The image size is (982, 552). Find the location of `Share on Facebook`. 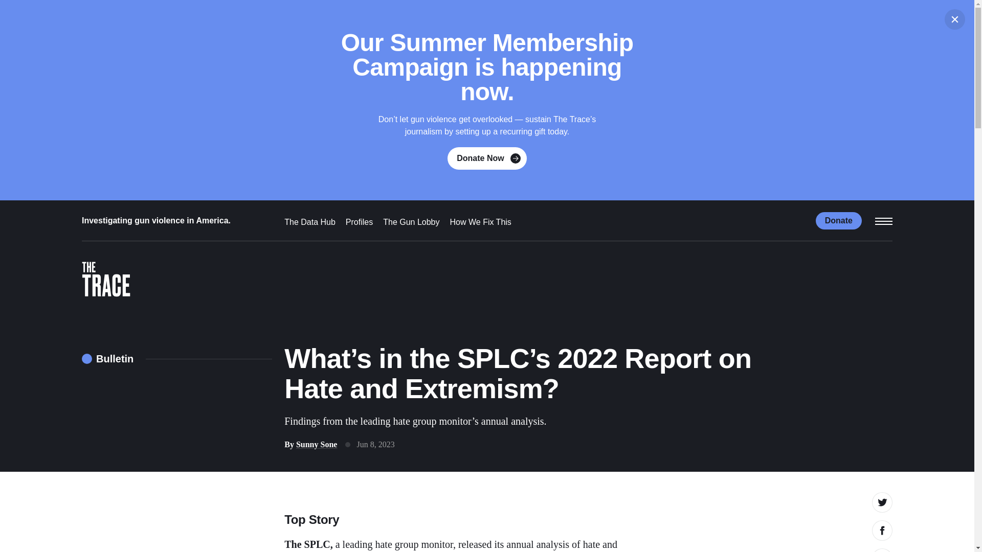

Share on Facebook is located at coordinates (882, 531).